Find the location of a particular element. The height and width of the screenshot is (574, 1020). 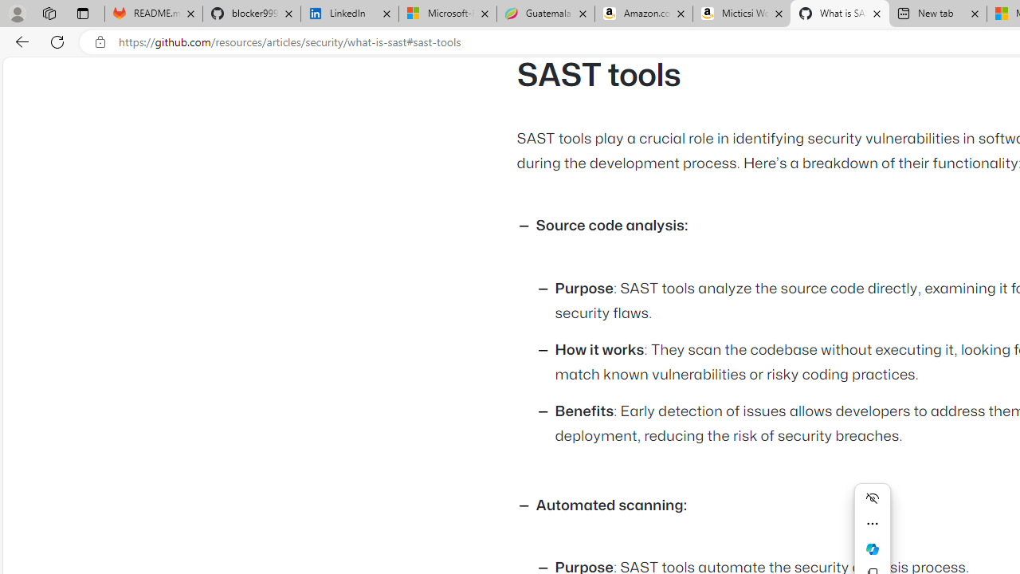

More actions is located at coordinates (872, 523).